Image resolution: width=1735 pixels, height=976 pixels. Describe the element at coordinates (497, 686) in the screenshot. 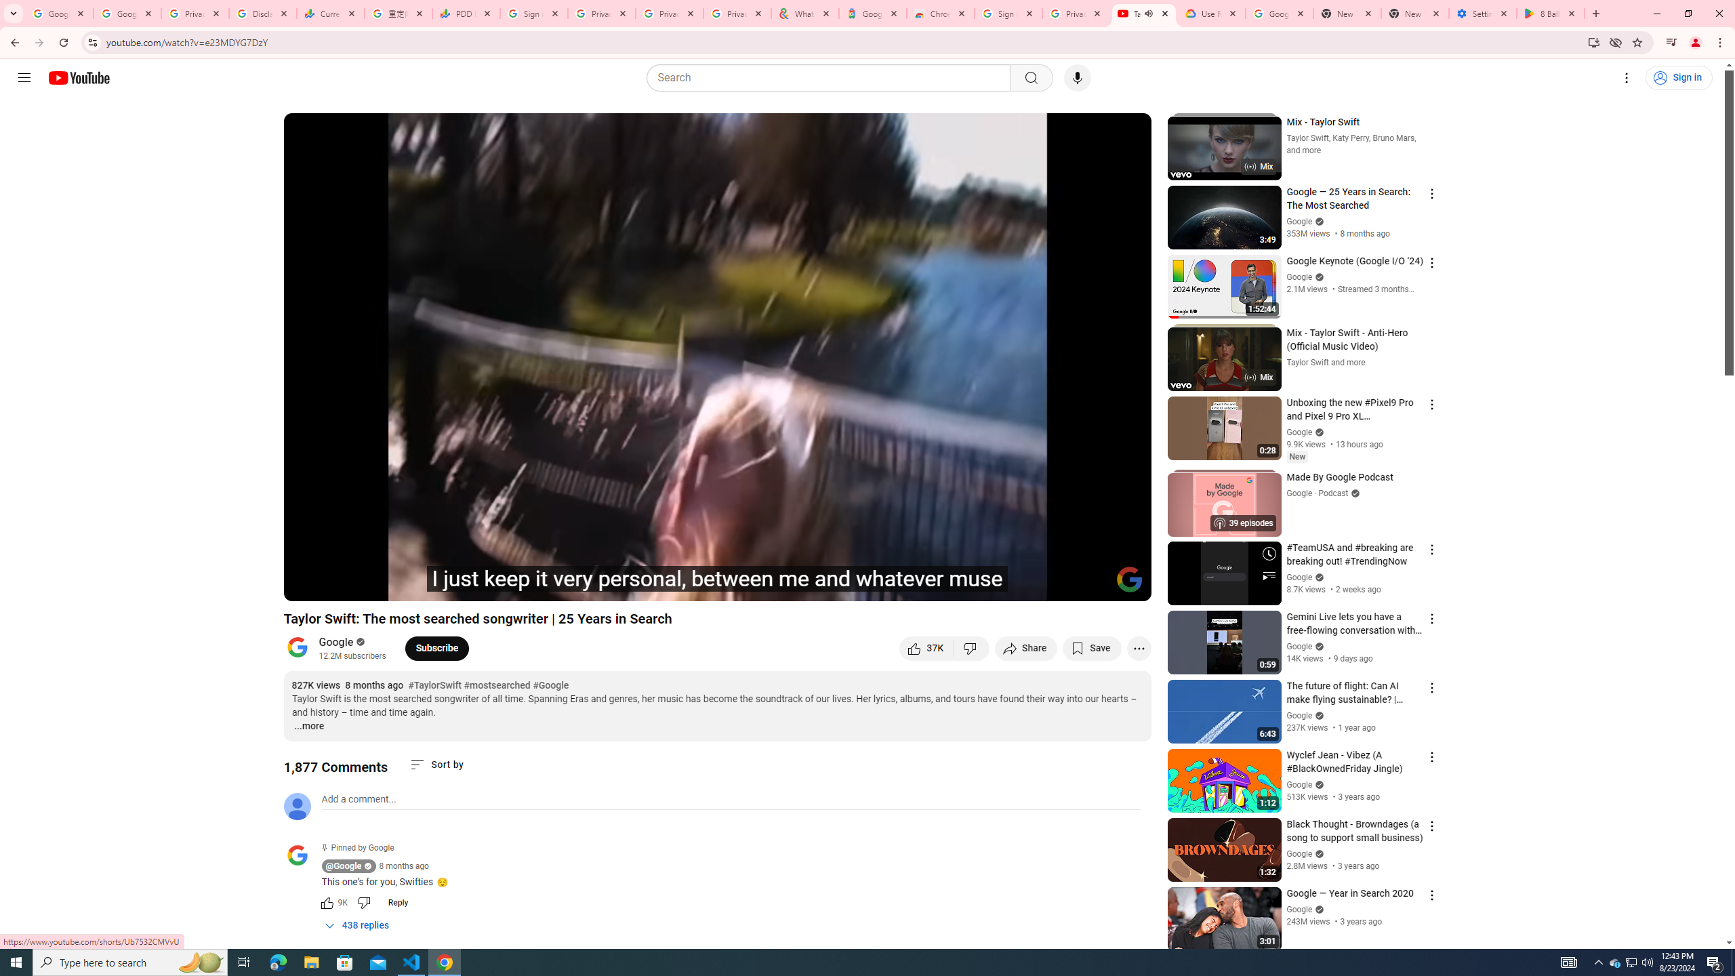

I see `#mostsearched` at that location.